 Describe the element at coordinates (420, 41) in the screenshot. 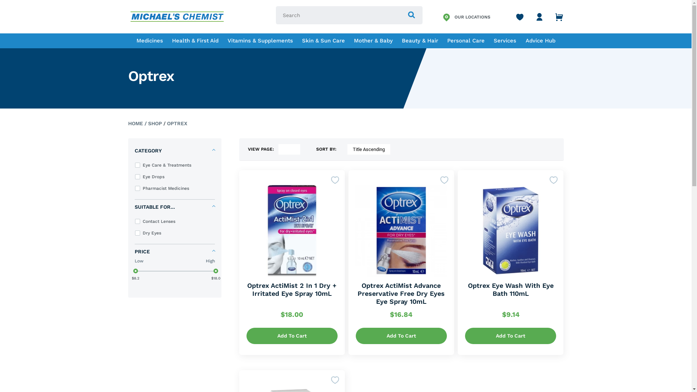

I see `Beauty & Hair` at that location.